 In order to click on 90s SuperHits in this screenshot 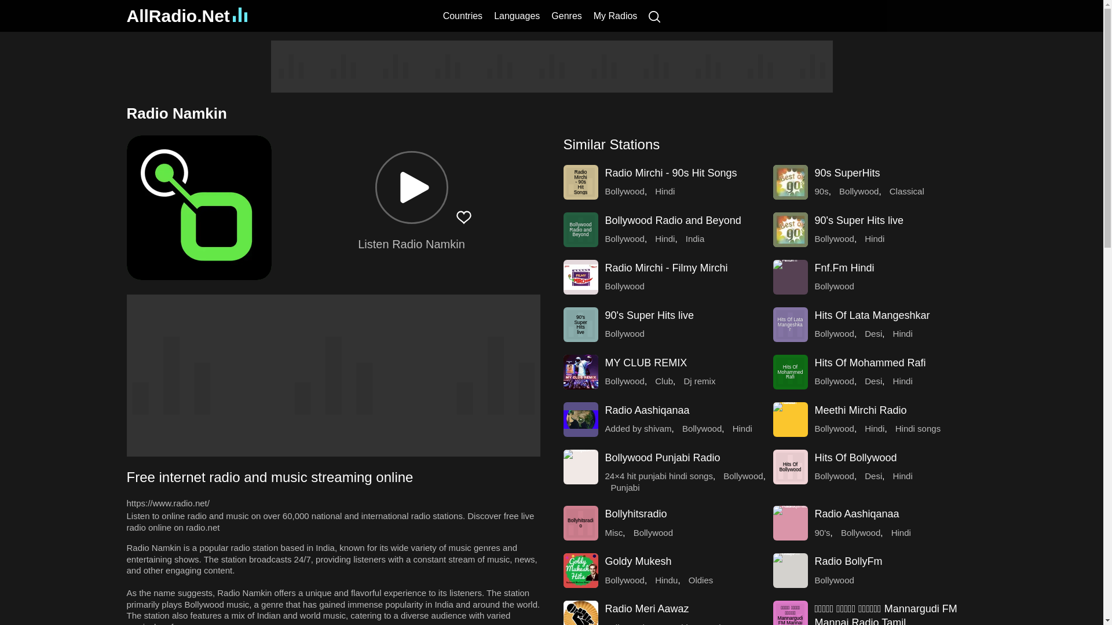, I will do `click(847, 172)`.